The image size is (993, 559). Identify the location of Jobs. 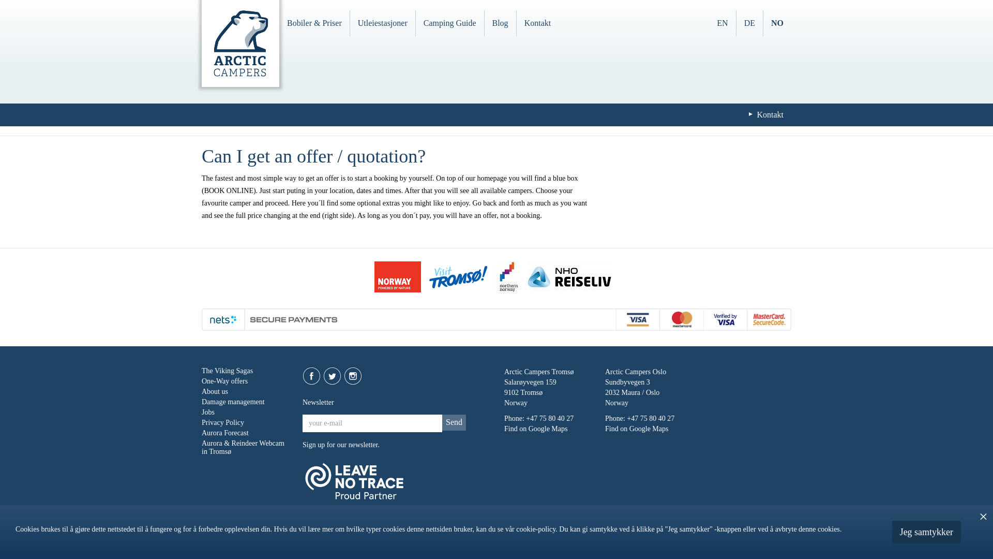
(208, 412).